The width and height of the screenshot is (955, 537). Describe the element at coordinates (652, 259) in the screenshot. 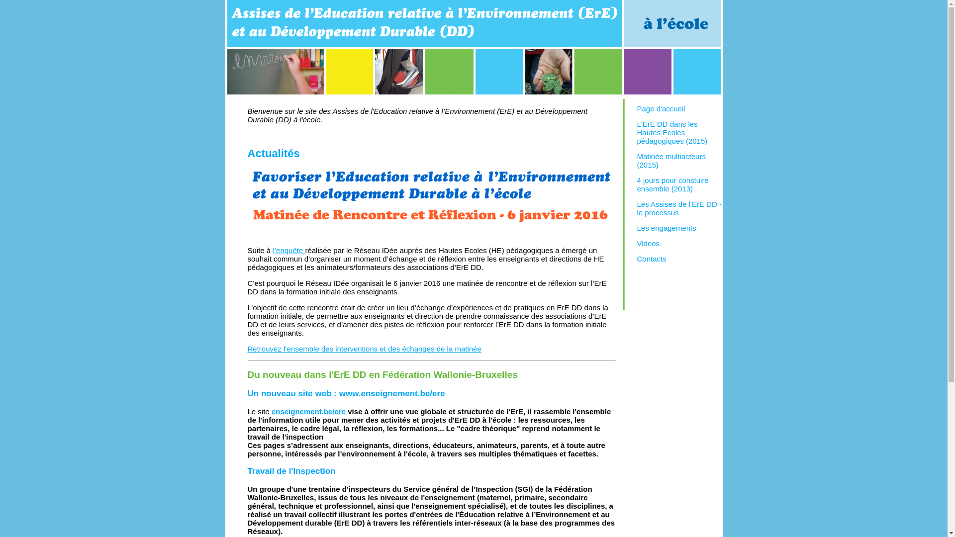

I see `Contacts` at that location.